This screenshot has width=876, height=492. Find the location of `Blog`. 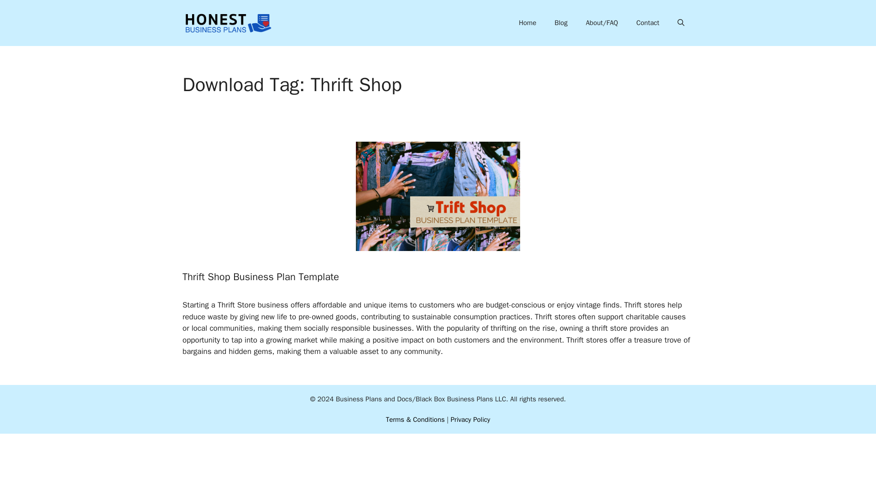

Blog is located at coordinates (560, 23).